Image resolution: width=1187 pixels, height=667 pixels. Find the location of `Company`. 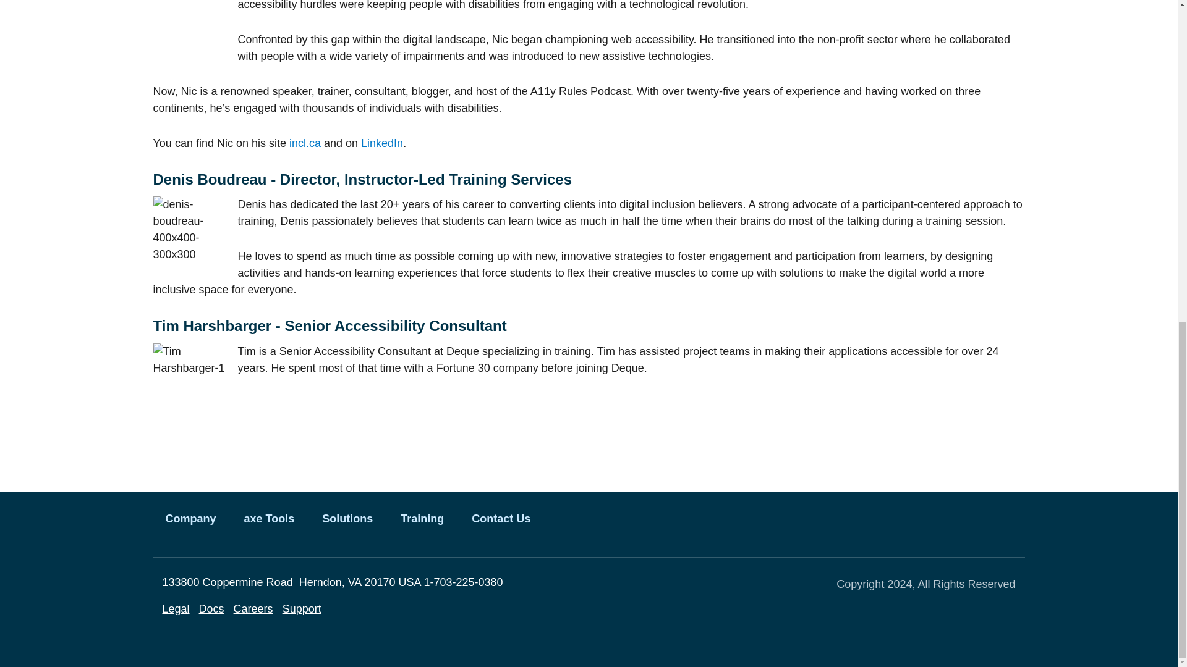

Company is located at coordinates (190, 519).